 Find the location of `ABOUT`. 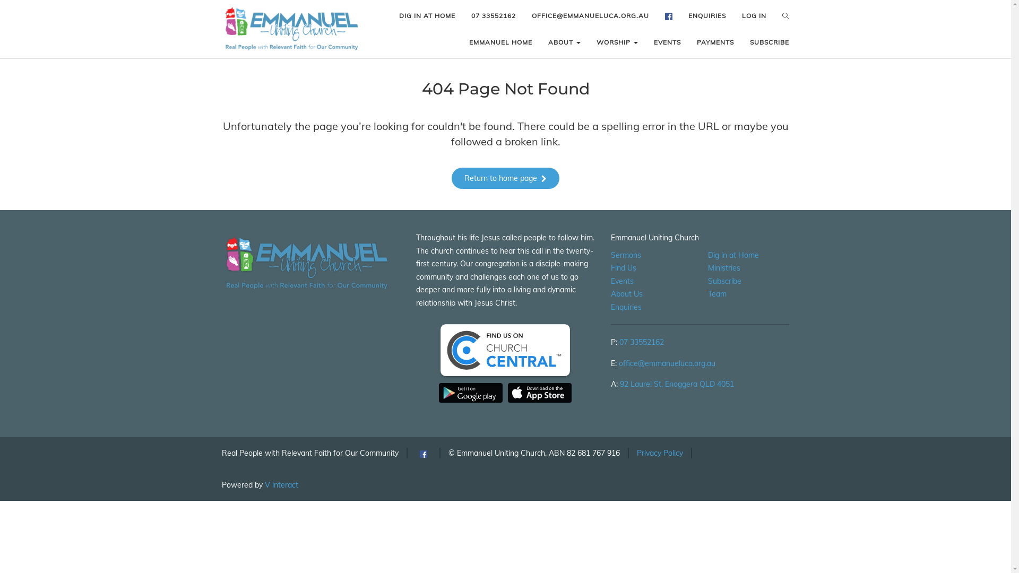

ABOUT is located at coordinates (564, 42).